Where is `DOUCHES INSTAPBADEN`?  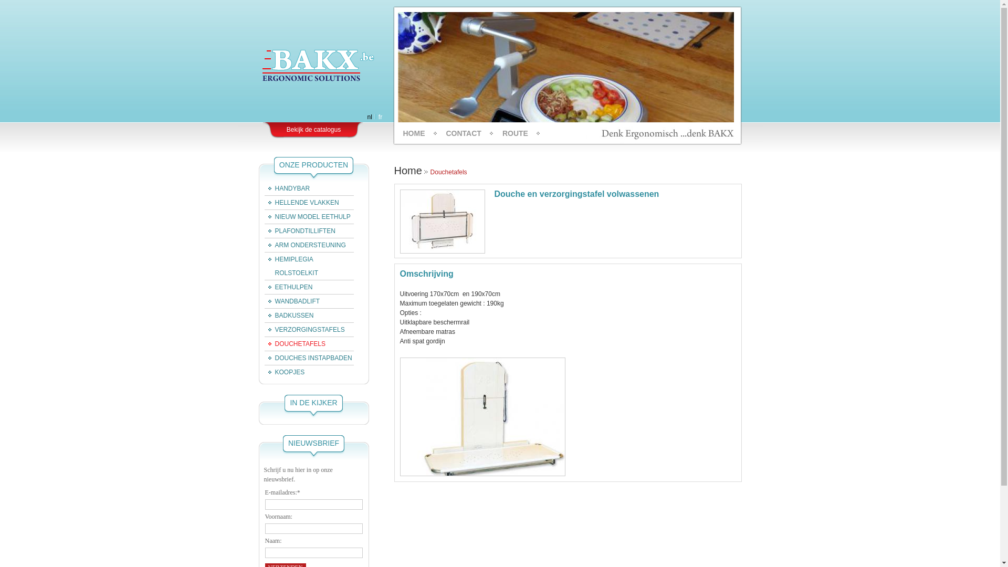
DOUCHES INSTAPBADEN is located at coordinates (309, 358).